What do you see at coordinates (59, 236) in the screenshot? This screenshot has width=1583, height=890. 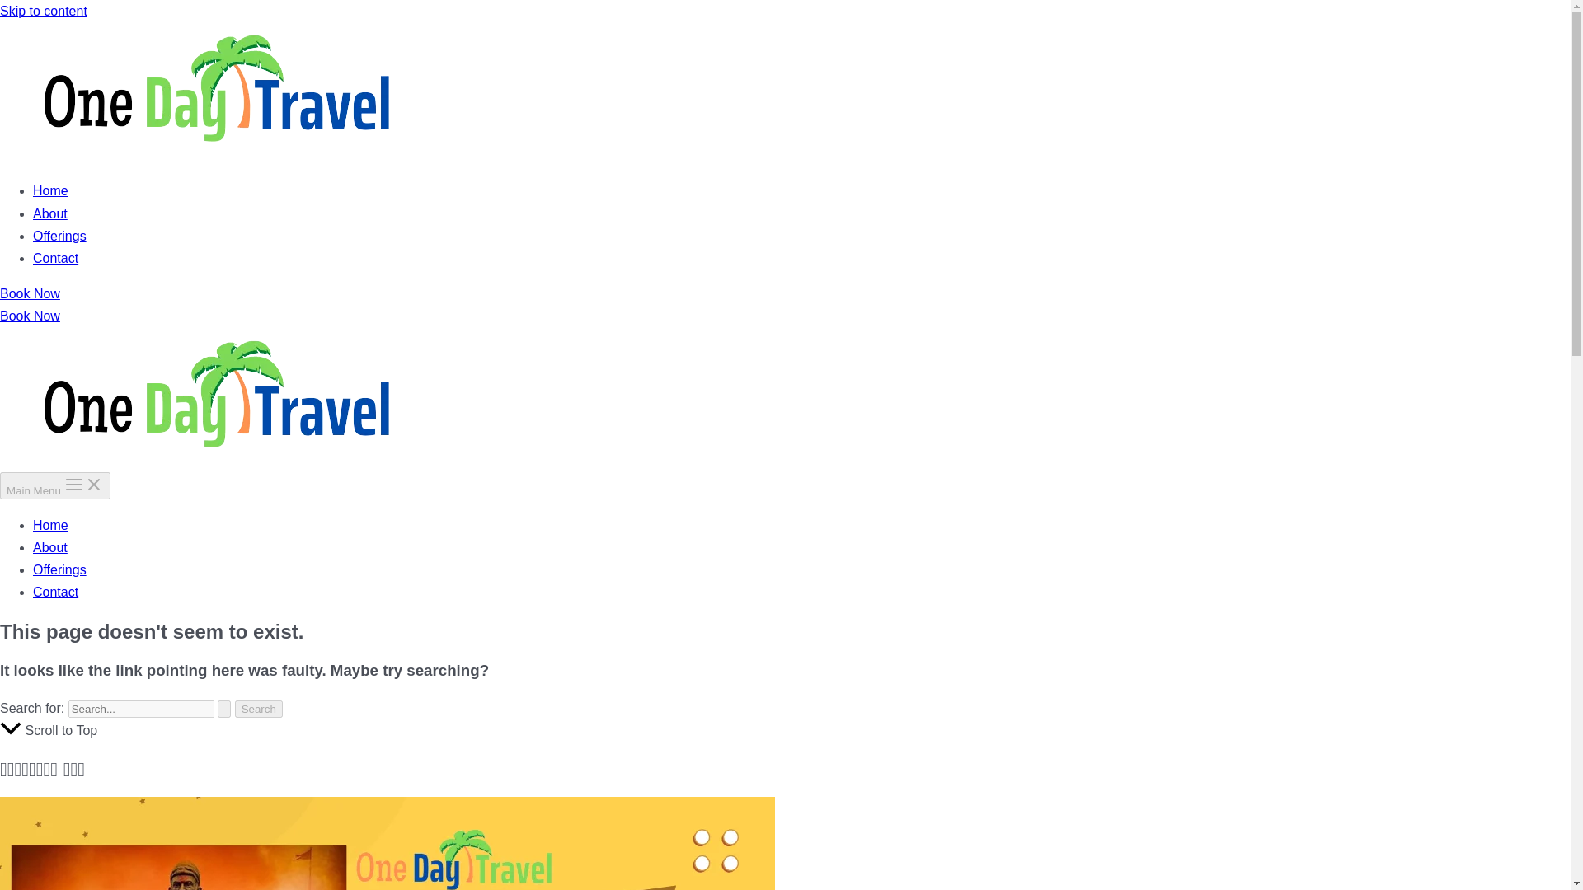 I see `Offerings` at bounding box center [59, 236].